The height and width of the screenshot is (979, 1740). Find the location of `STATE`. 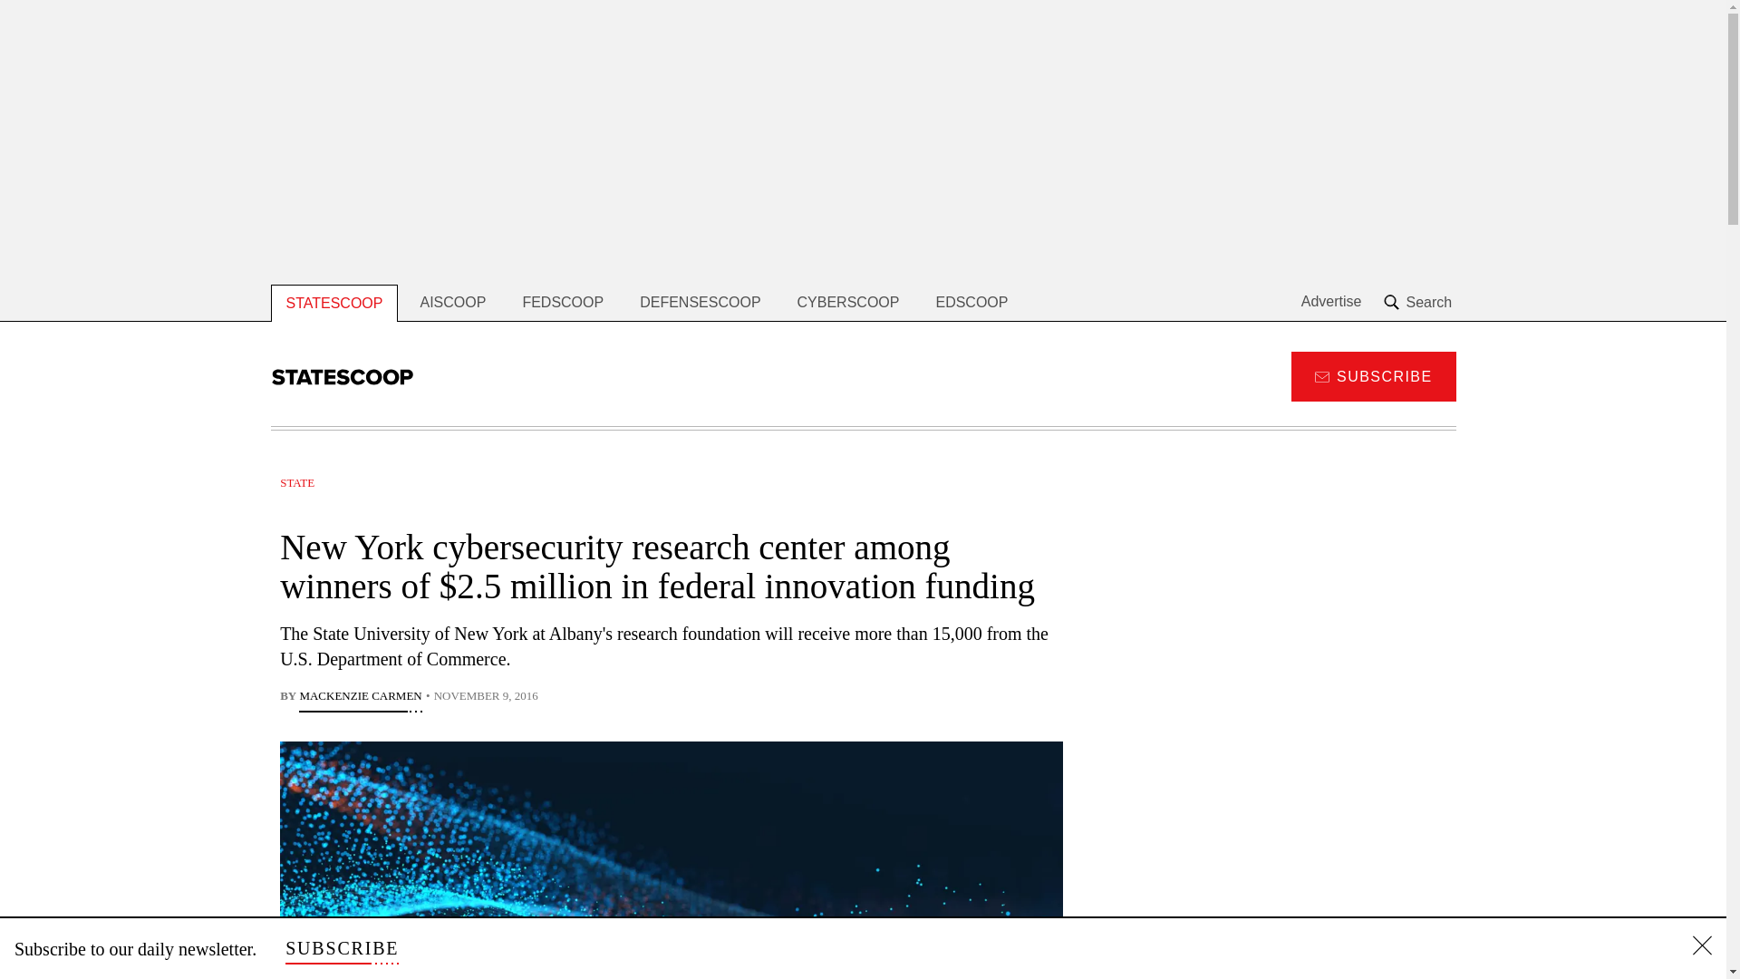

STATE is located at coordinates (297, 482).